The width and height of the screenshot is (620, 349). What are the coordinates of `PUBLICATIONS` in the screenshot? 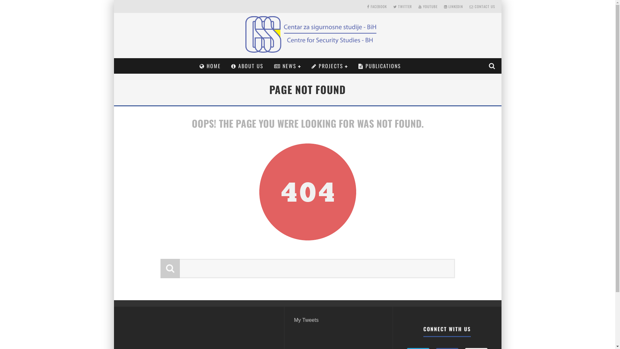 It's located at (380, 66).